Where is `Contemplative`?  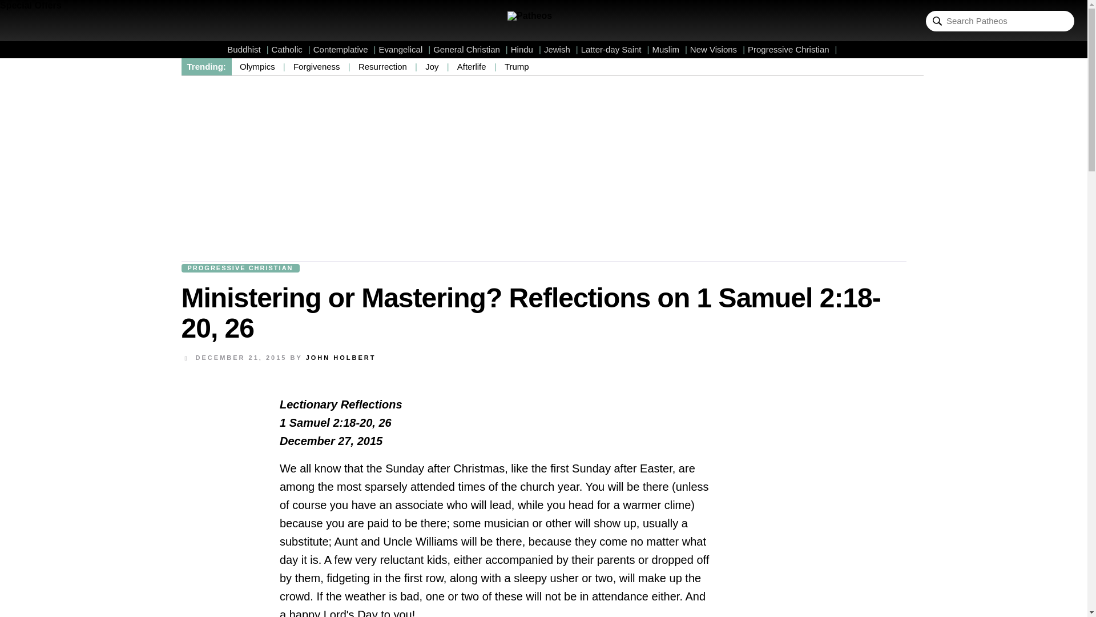
Contemplative is located at coordinates (345, 49).